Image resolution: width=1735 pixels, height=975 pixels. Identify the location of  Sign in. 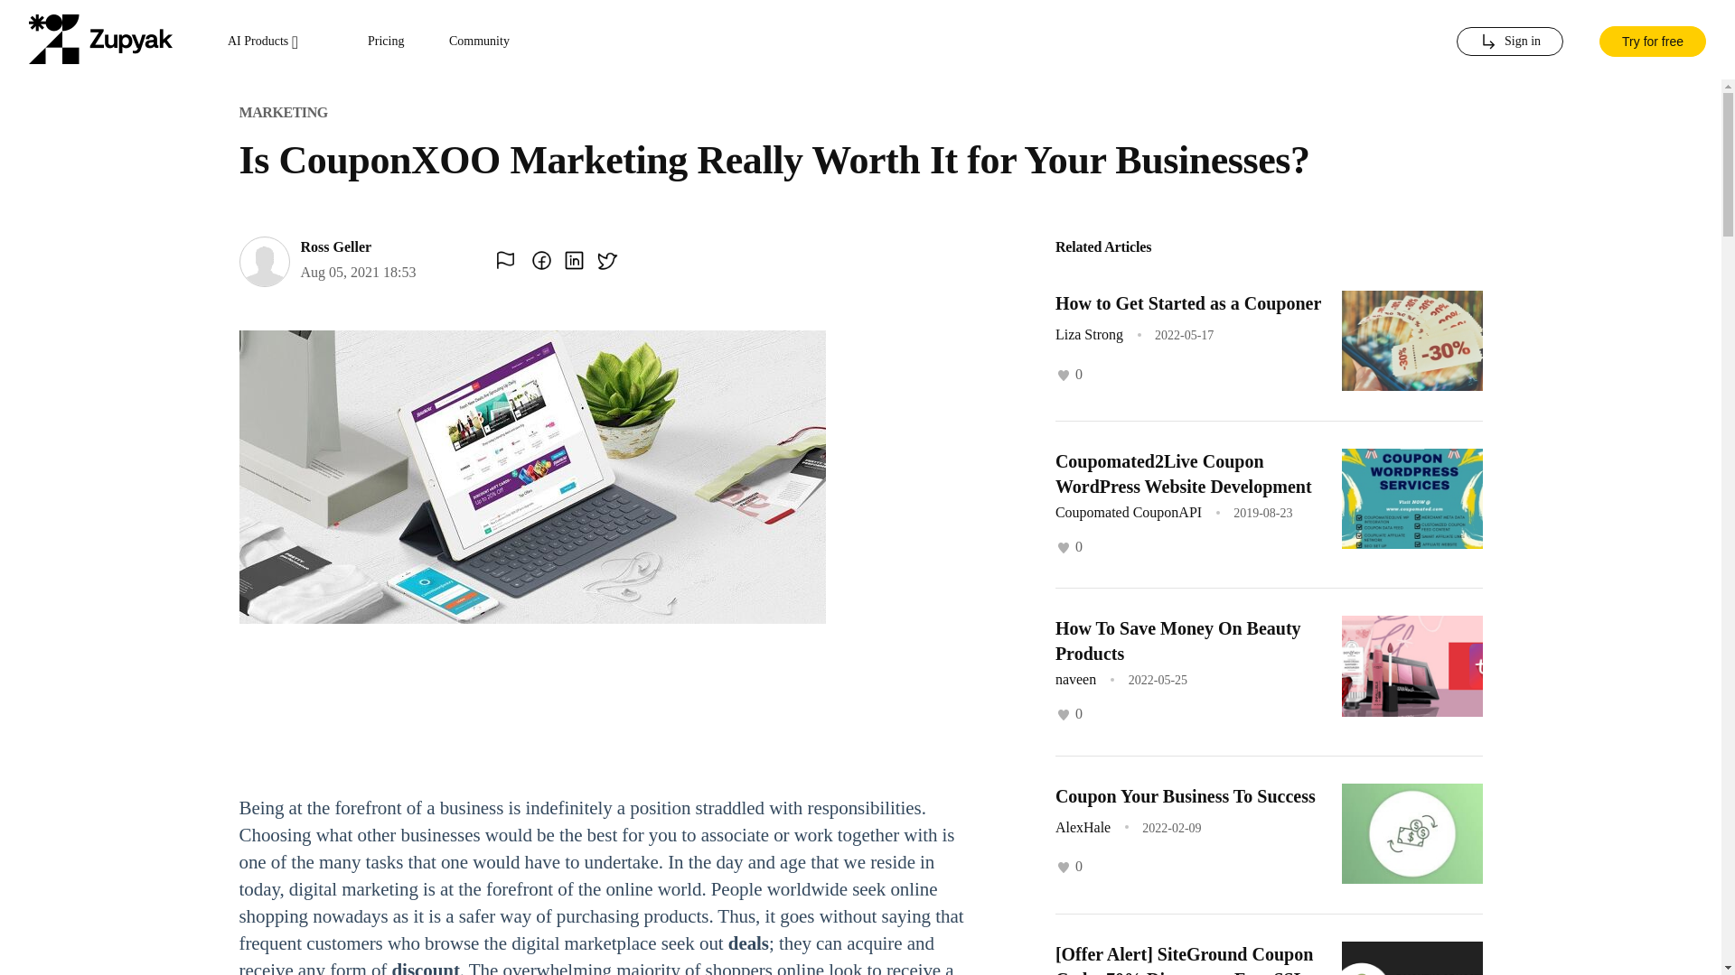
(1509, 42).